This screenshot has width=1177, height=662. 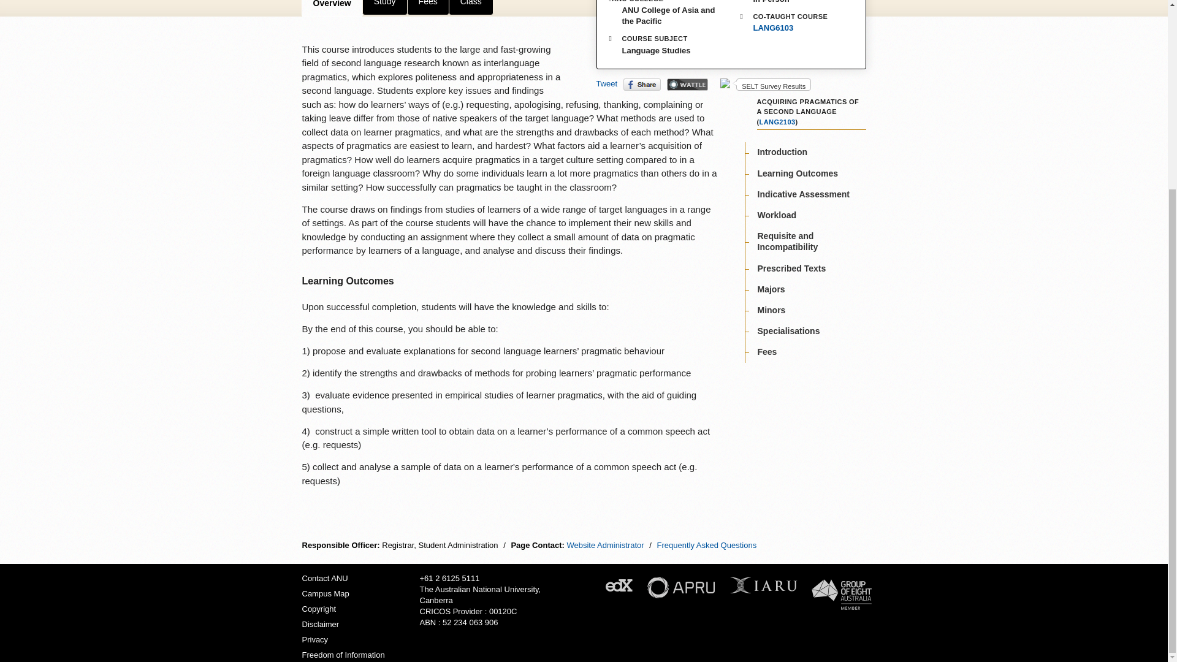 What do you see at coordinates (385, 7) in the screenshot?
I see `Study` at bounding box center [385, 7].